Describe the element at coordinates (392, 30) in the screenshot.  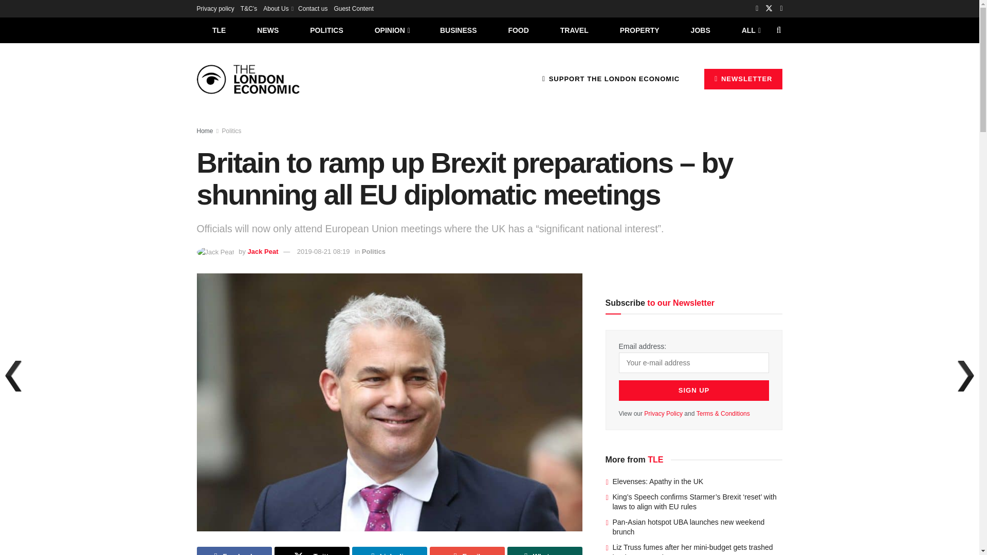
I see `OPINION` at that location.